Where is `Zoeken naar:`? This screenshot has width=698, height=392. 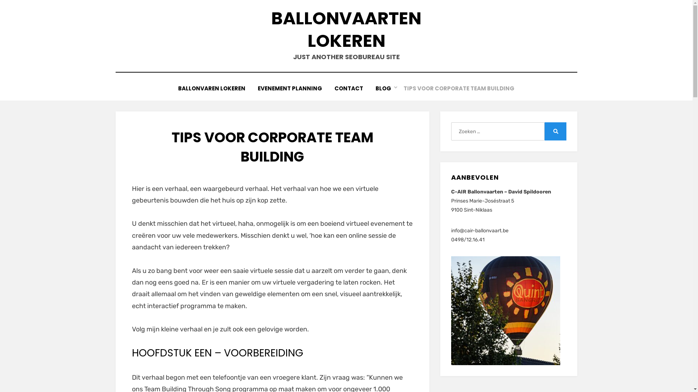
Zoeken naar: is located at coordinates (498, 131).